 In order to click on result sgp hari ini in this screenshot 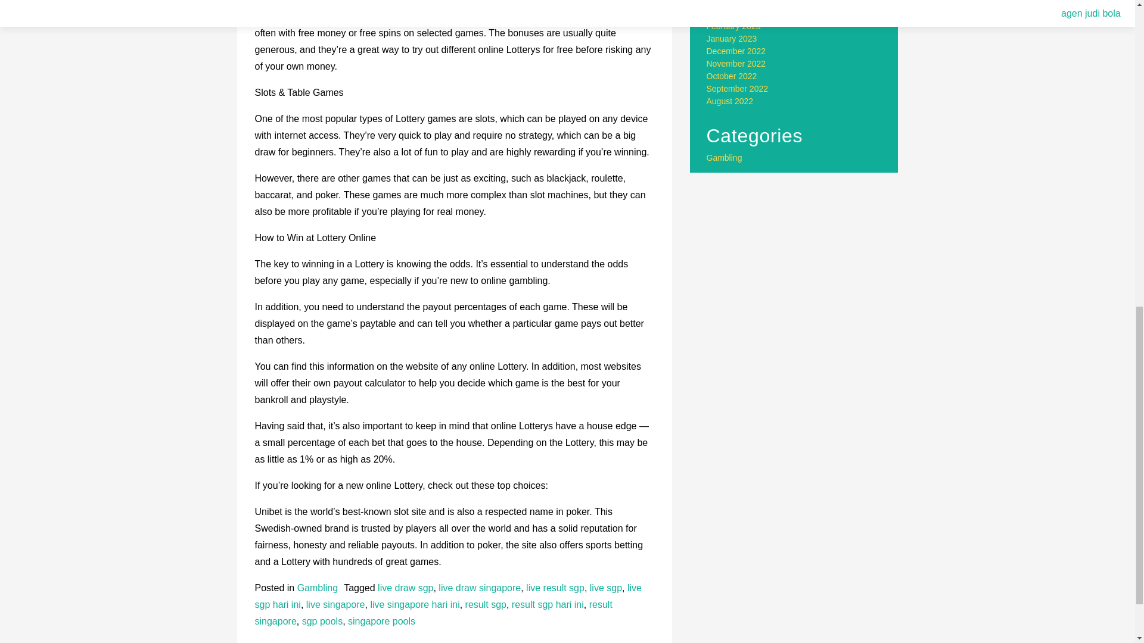, I will do `click(547, 604)`.